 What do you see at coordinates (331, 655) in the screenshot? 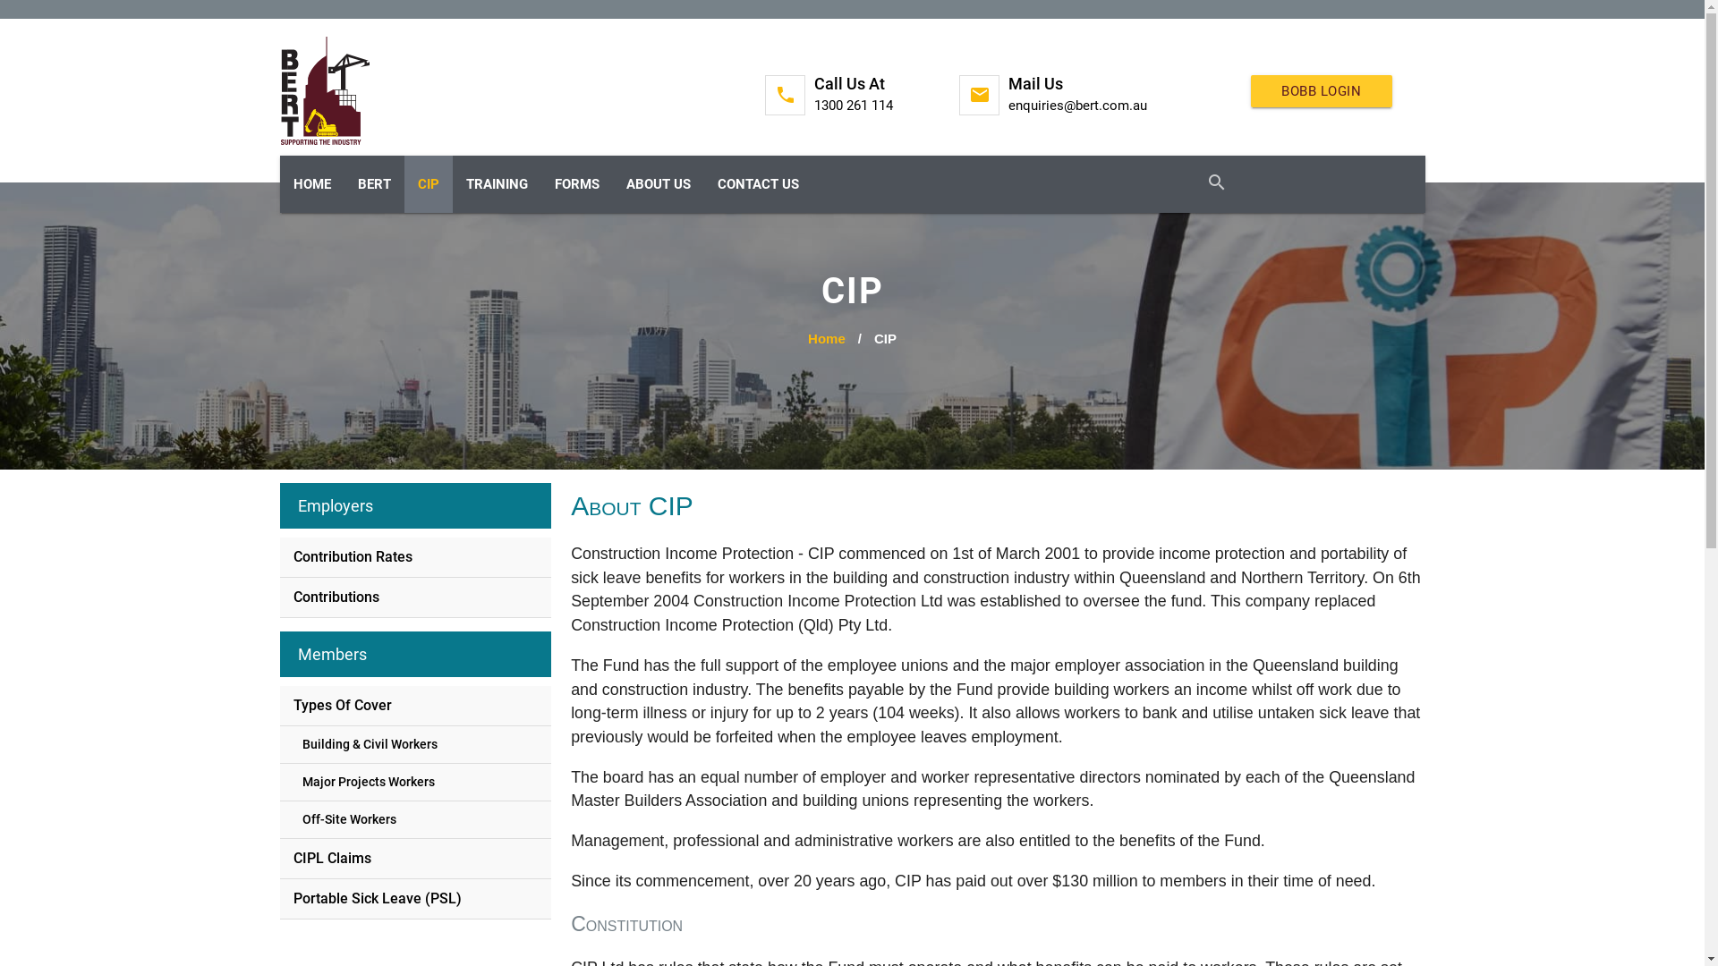
I see `Members` at bounding box center [331, 655].